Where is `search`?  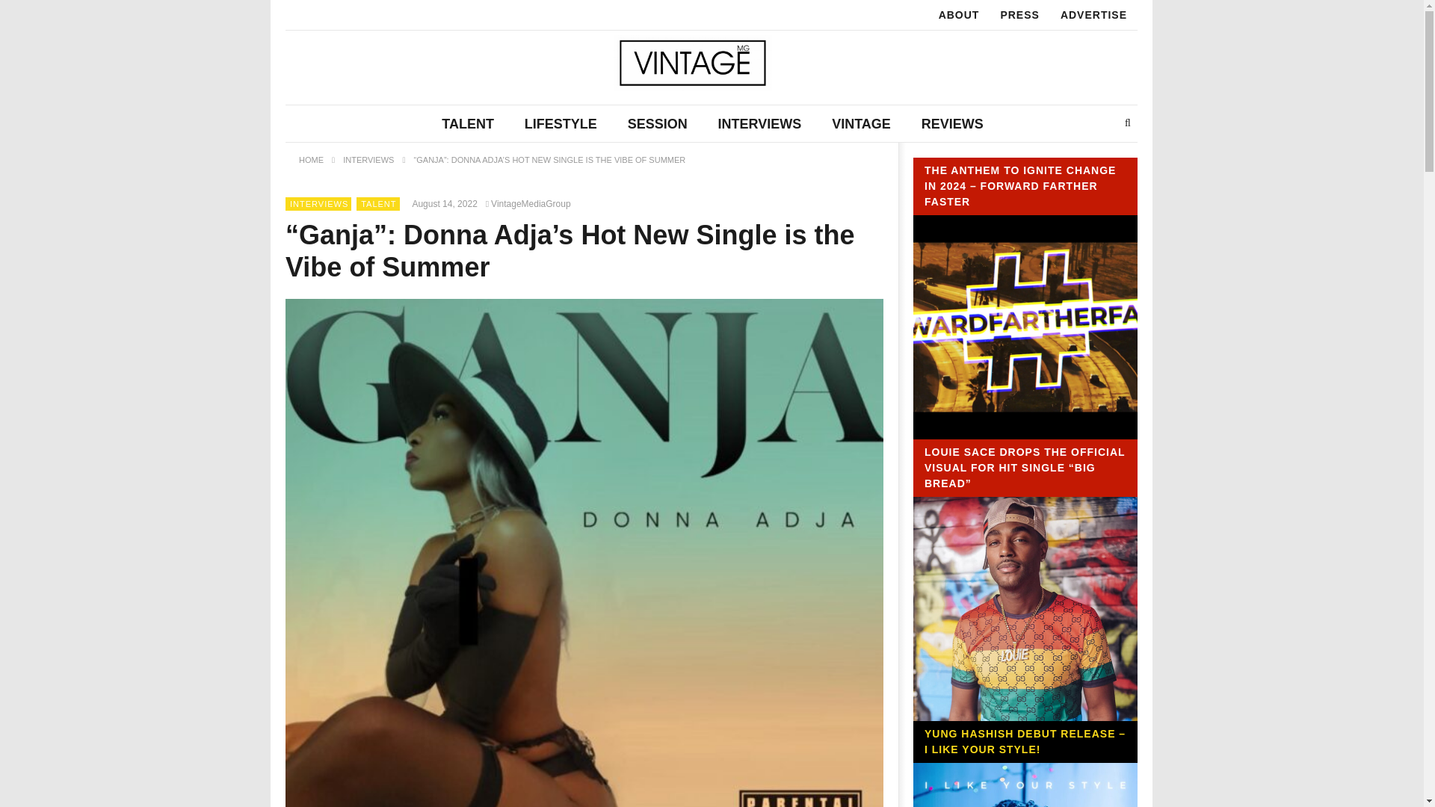 search is located at coordinates (1114, 155).